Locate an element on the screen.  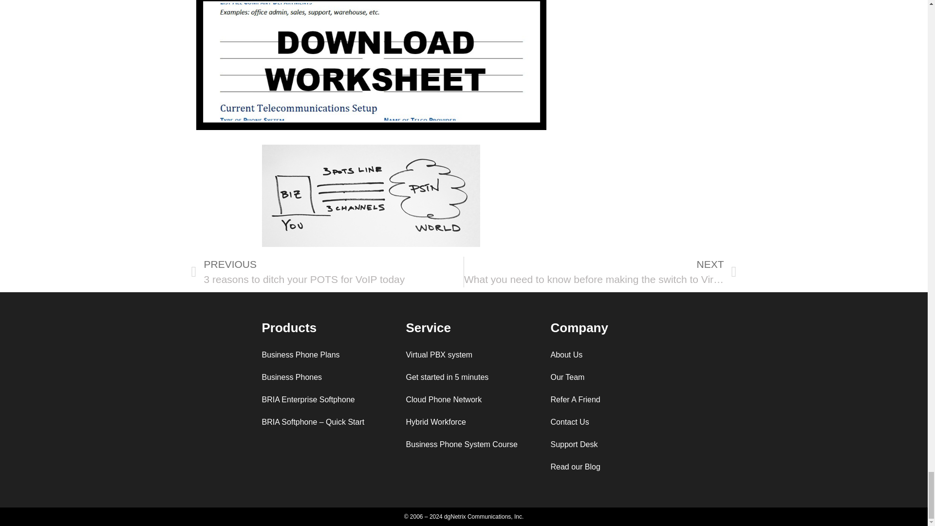
Hybrid Workforce is located at coordinates (463, 422).